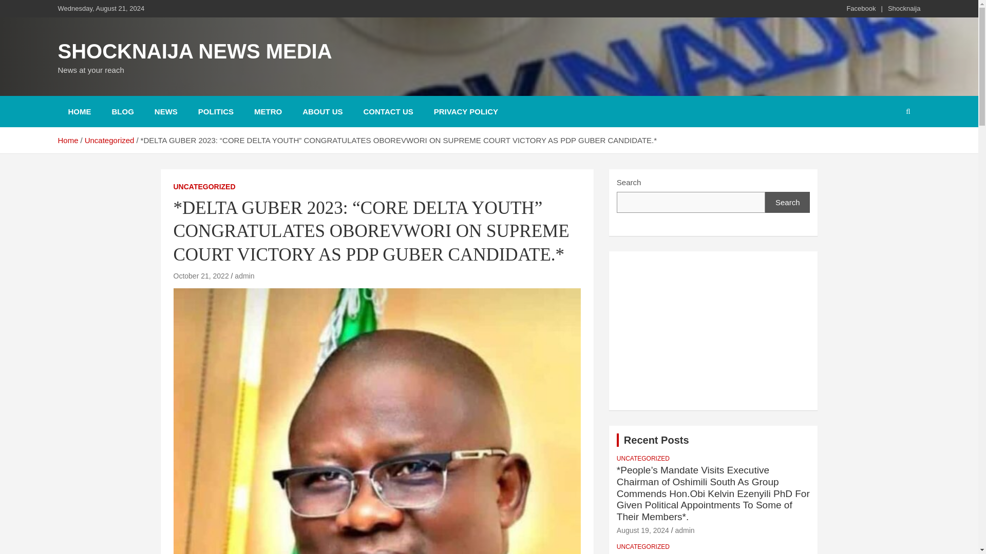 The image size is (986, 554). Describe the element at coordinates (861, 8) in the screenshot. I see `Facebook` at that location.